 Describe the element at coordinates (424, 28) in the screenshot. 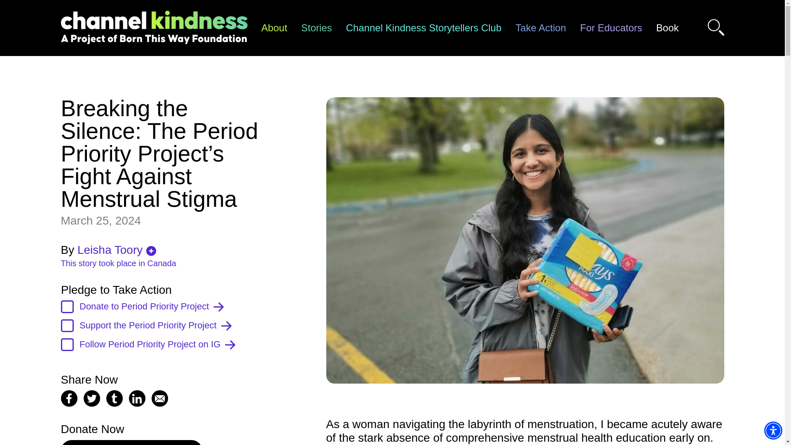

I see `Channel Kindness Storytellers Club` at that location.